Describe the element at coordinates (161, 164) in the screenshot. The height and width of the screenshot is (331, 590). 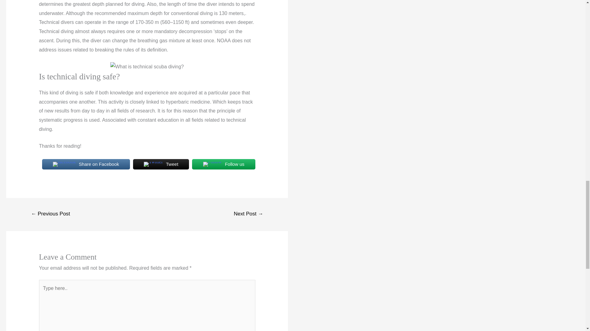
I see `Tweet` at that location.